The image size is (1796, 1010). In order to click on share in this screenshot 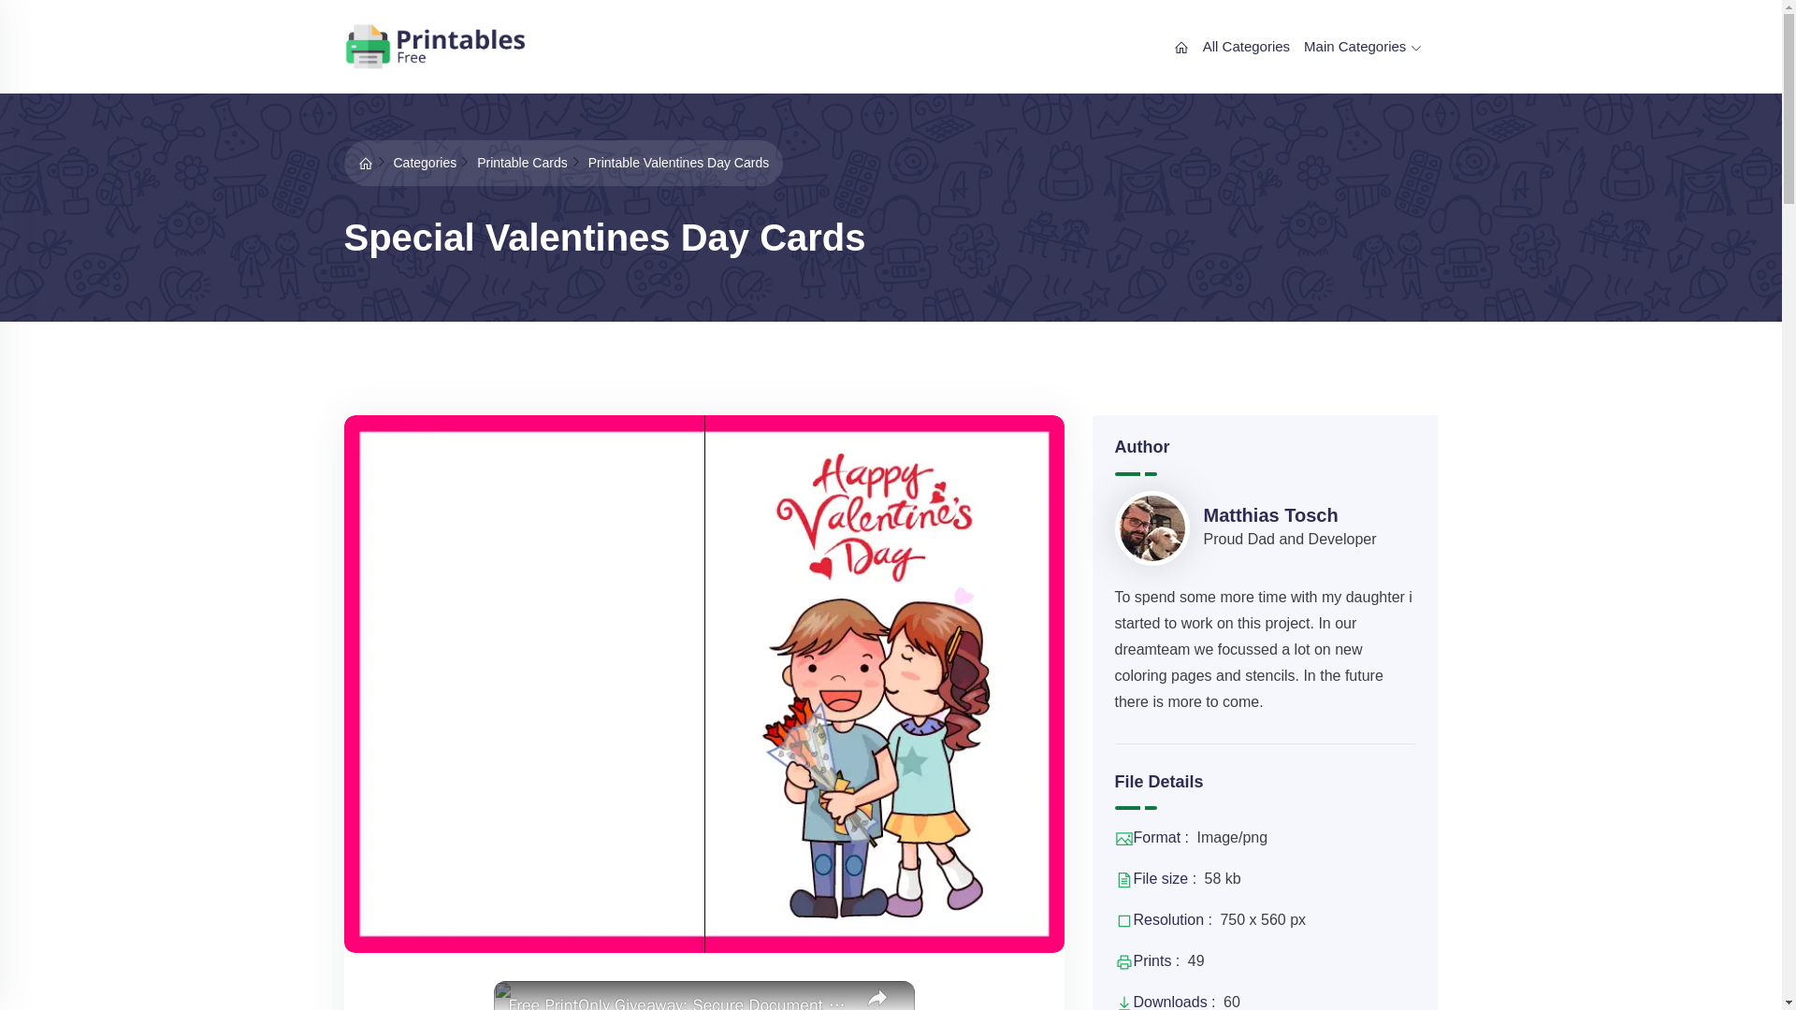, I will do `click(877, 995)`.